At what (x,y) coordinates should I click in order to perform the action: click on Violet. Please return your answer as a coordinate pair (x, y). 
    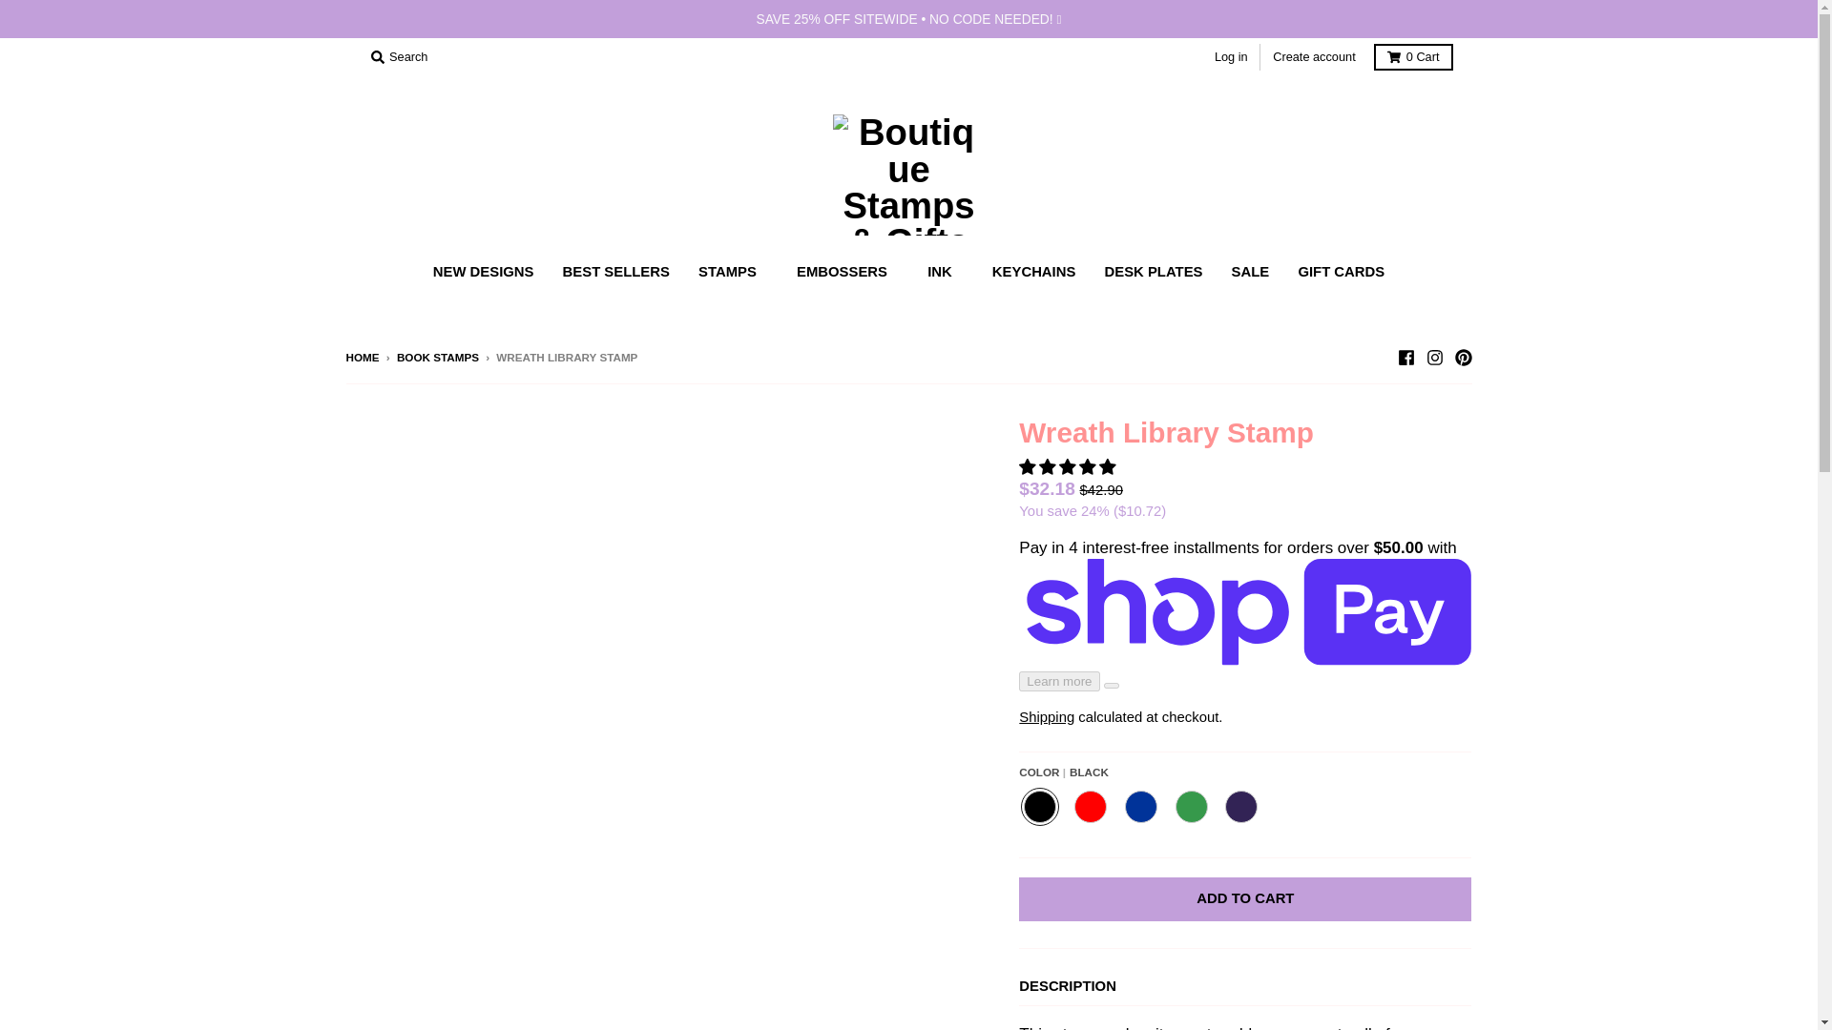
    Looking at the image, I should click on (1240, 807).